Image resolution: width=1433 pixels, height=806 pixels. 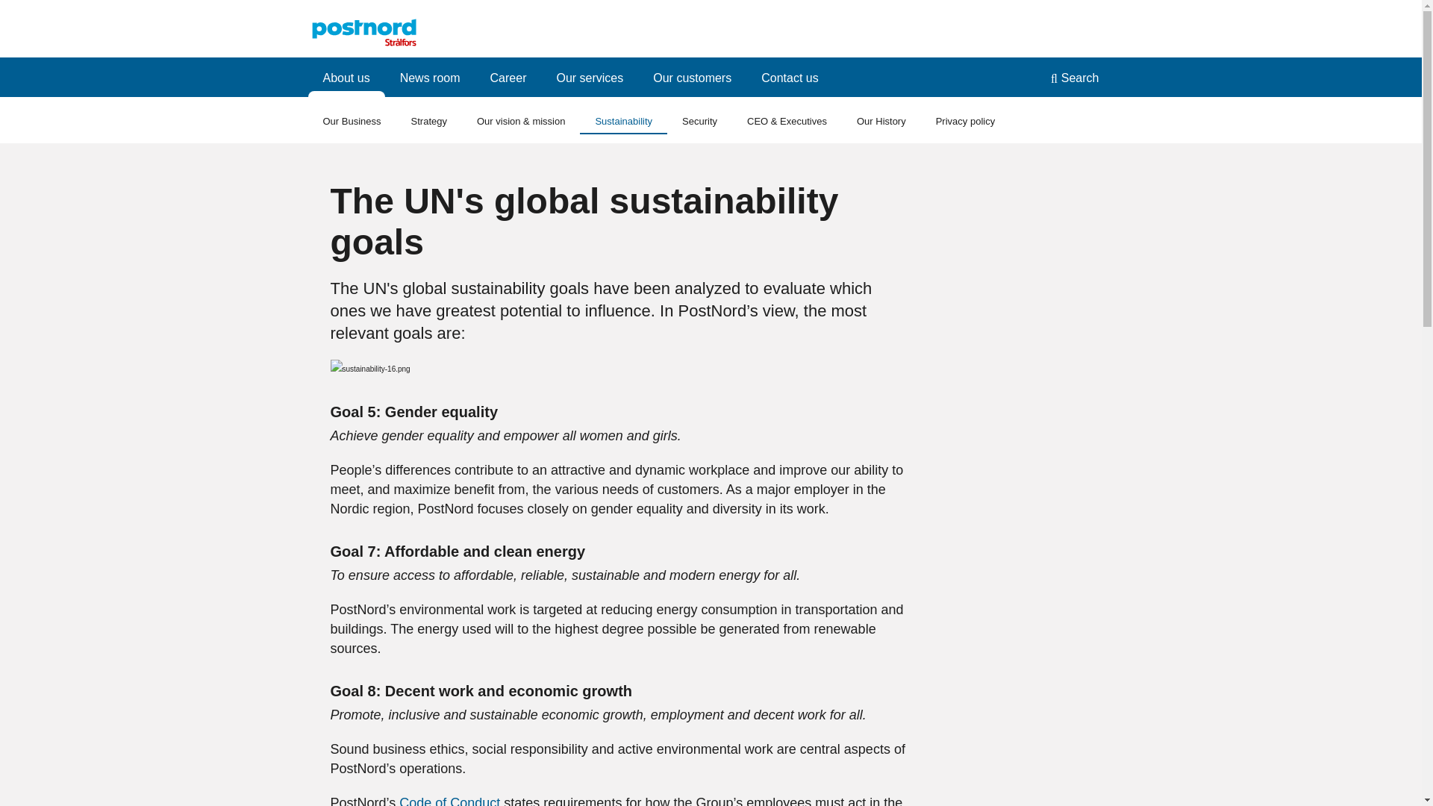 What do you see at coordinates (346, 76) in the screenshot?
I see `About us` at bounding box center [346, 76].